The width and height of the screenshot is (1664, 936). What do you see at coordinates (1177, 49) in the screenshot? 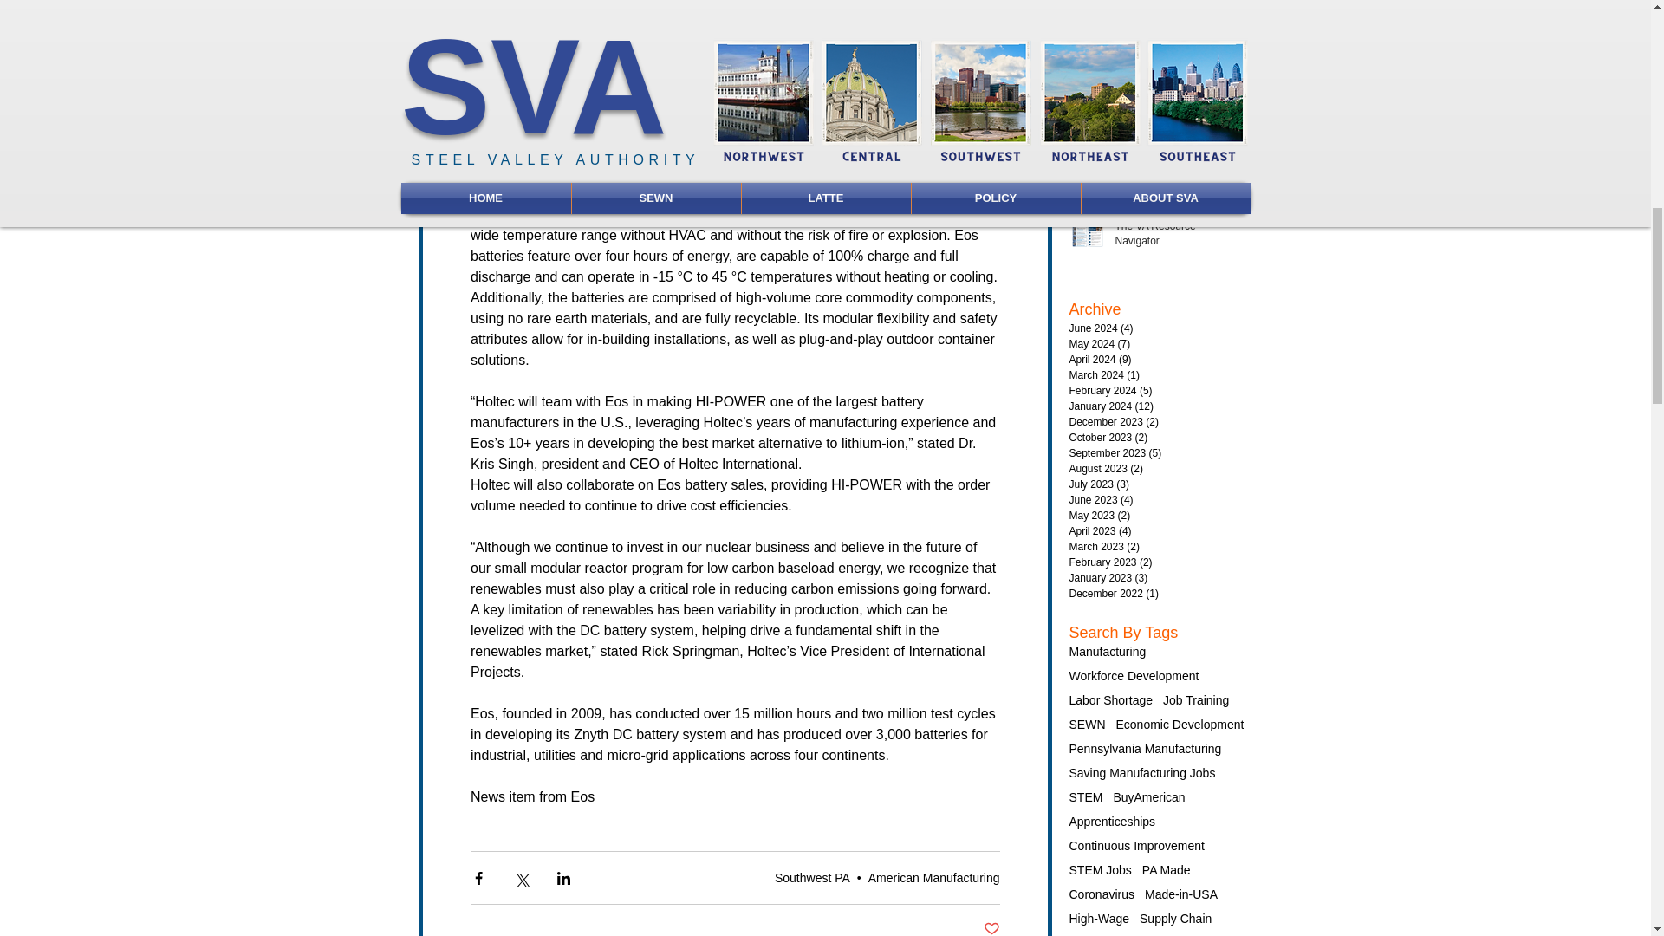
I see `Customer Discovery 101` at bounding box center [1177, 49].